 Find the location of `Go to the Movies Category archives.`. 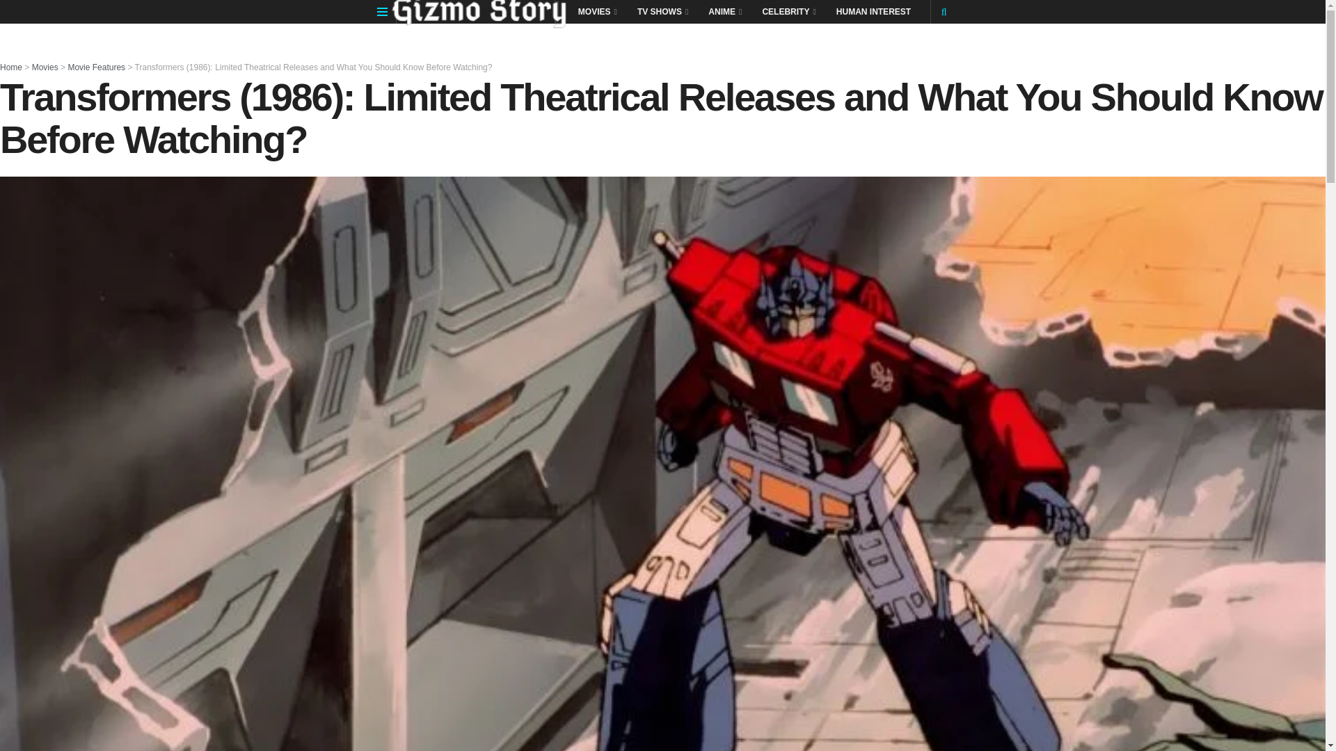

Go to the Movies Category archives. is located at coordinates (45, 67).